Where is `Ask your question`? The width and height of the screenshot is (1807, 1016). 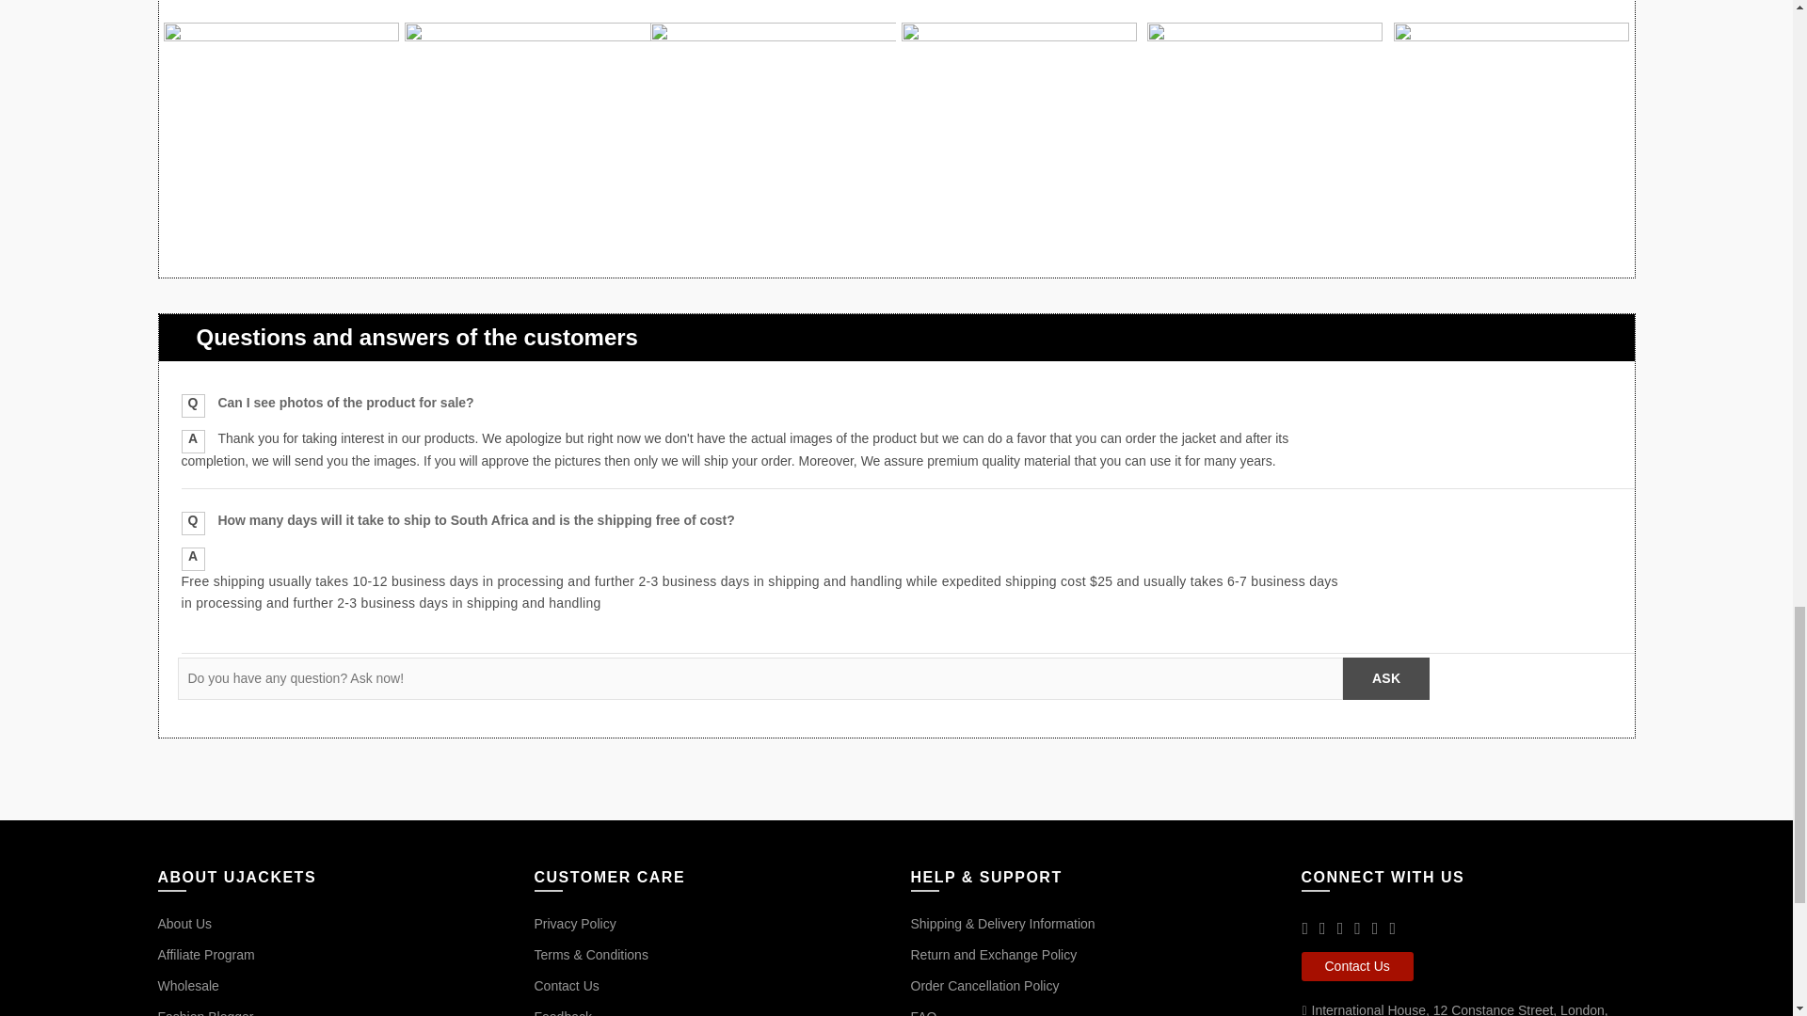 Ask your question is located at coordinates (1385, 678).